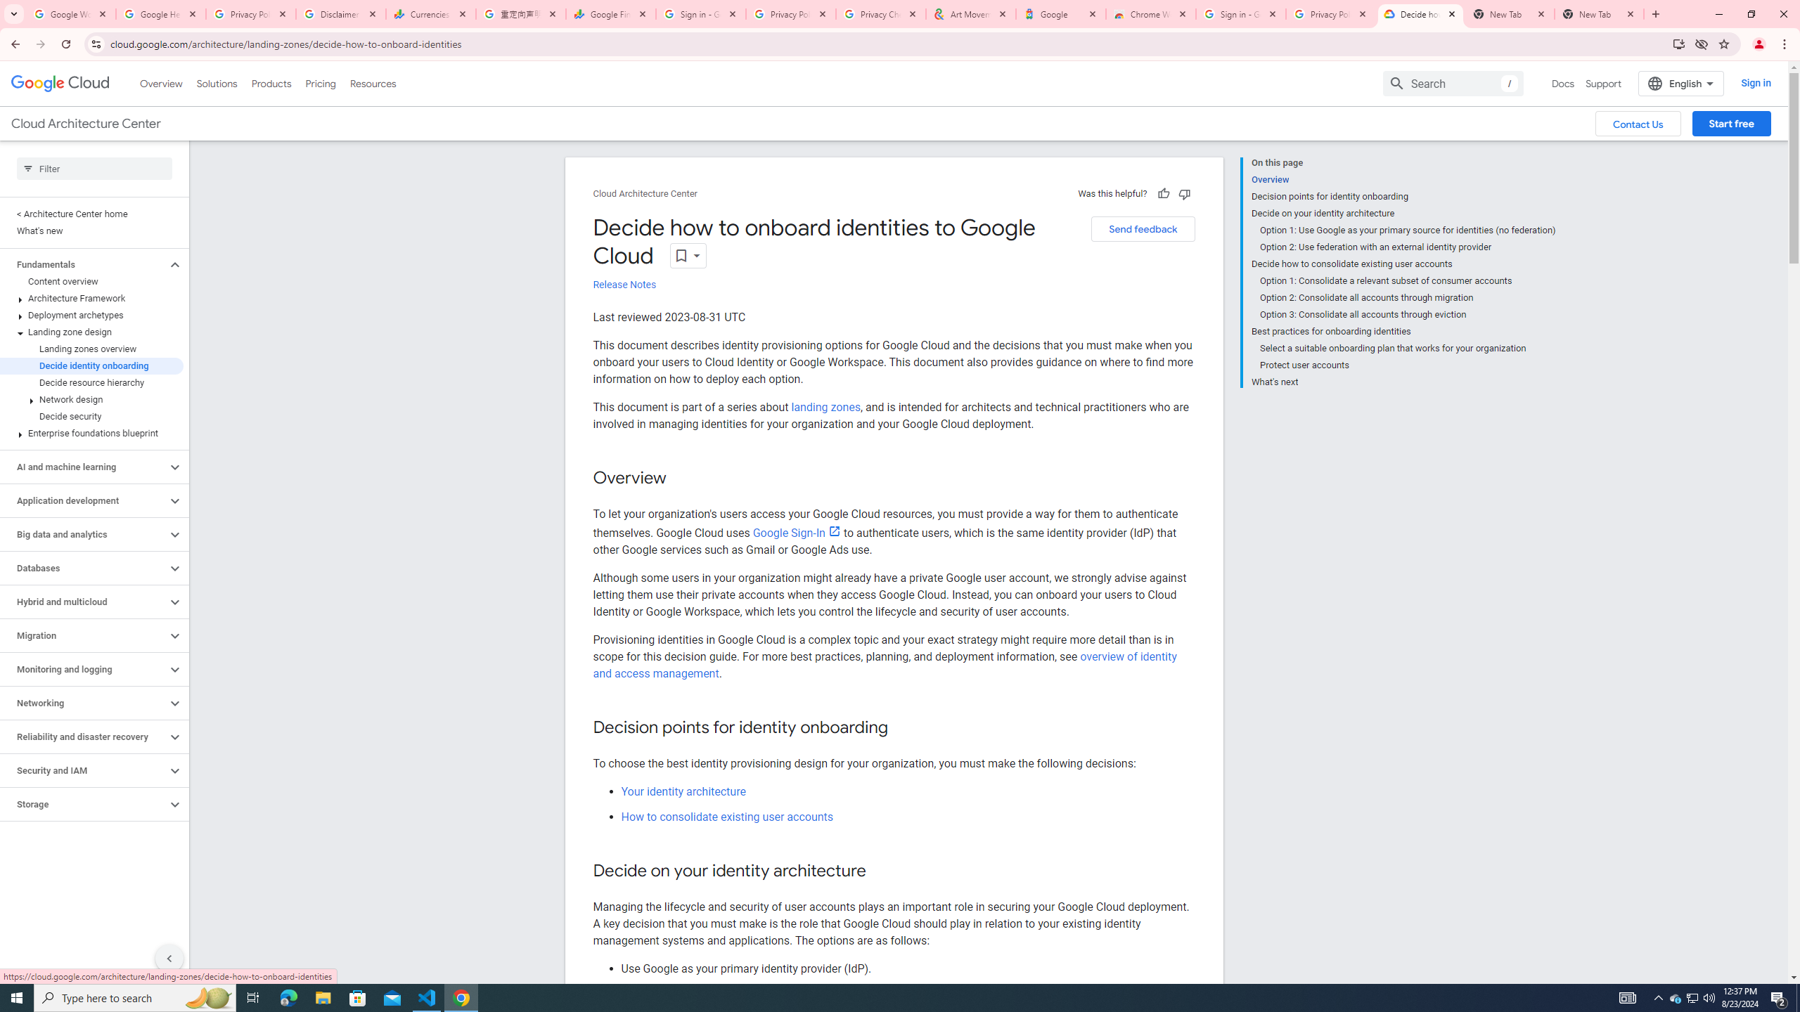  What do you see at coordinates (1408, 280) in the screenshot?
I see `Option 1: Consolidate a relevant subset of consumer accounts` at bounding box center [1408, 280].